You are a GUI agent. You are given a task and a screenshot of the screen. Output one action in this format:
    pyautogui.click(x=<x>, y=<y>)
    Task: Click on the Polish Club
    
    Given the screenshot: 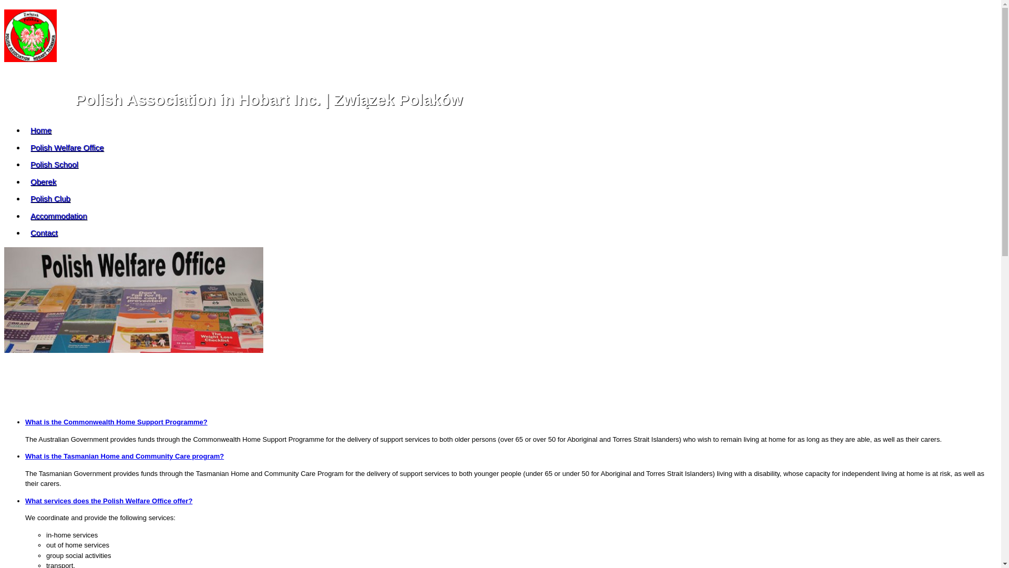 What is the action you would take?
    pyautogui.click(x=50, y=199)
    